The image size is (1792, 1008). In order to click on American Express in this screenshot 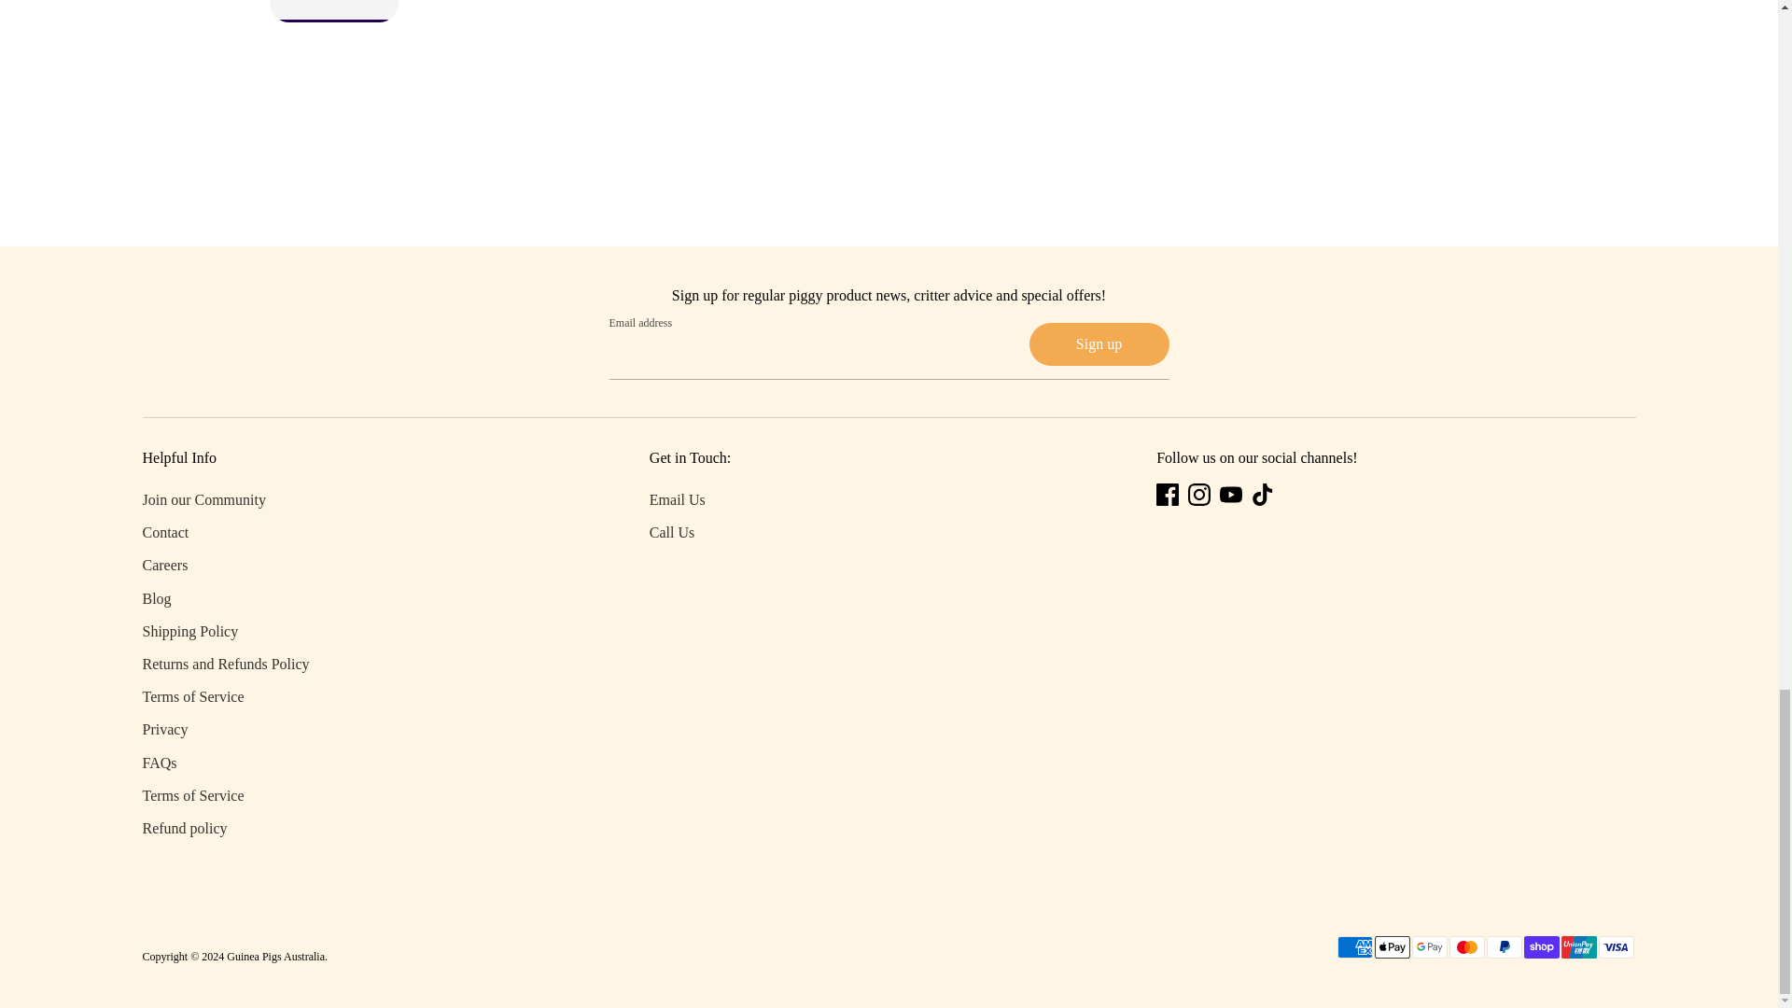, I will do `click(1354, 947)`.